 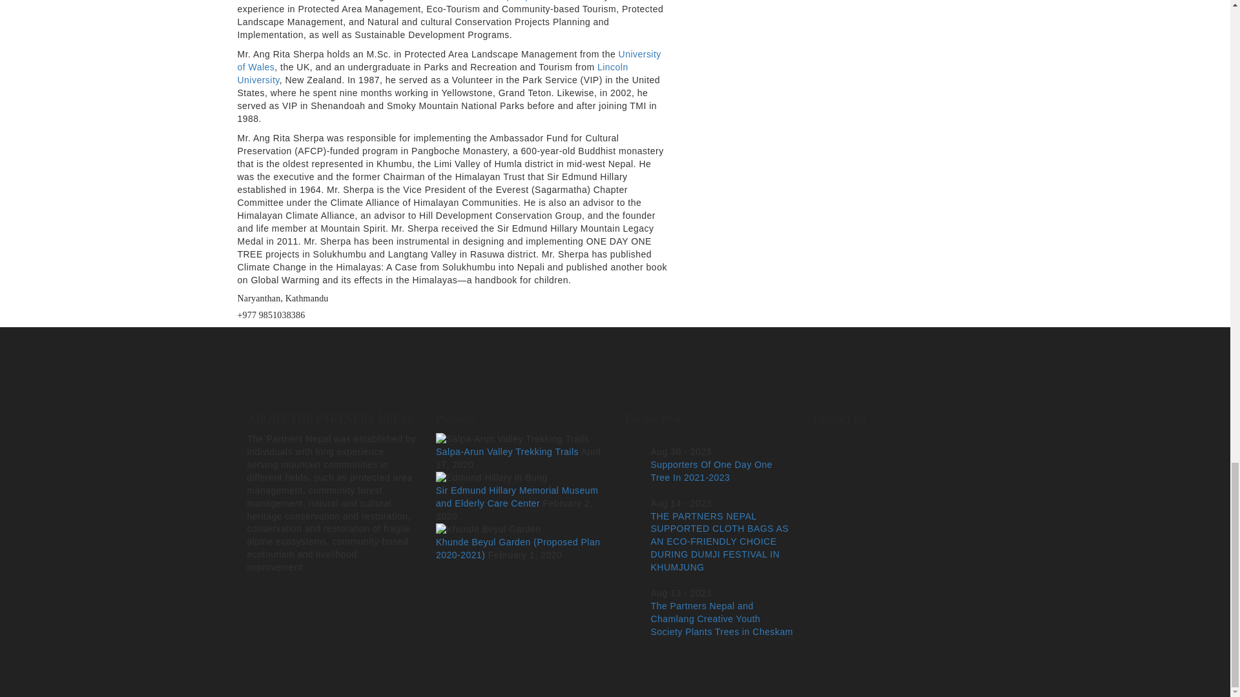 What do you see at coordinates (513, 439) in the screenshot?
I see `Salpa-Arun Valley Trekking Trails 2` at bounding box center [513, 439].